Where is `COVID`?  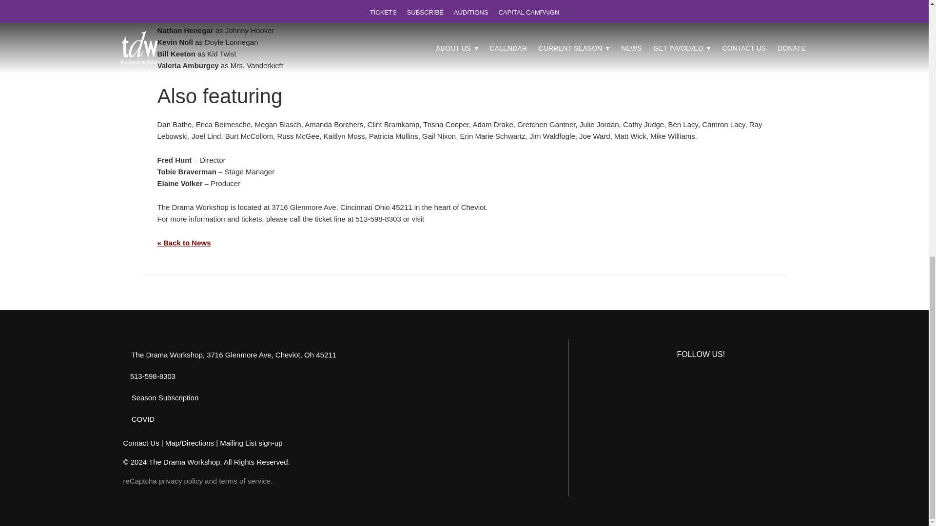 COVID is located at coordinates (138, 419).